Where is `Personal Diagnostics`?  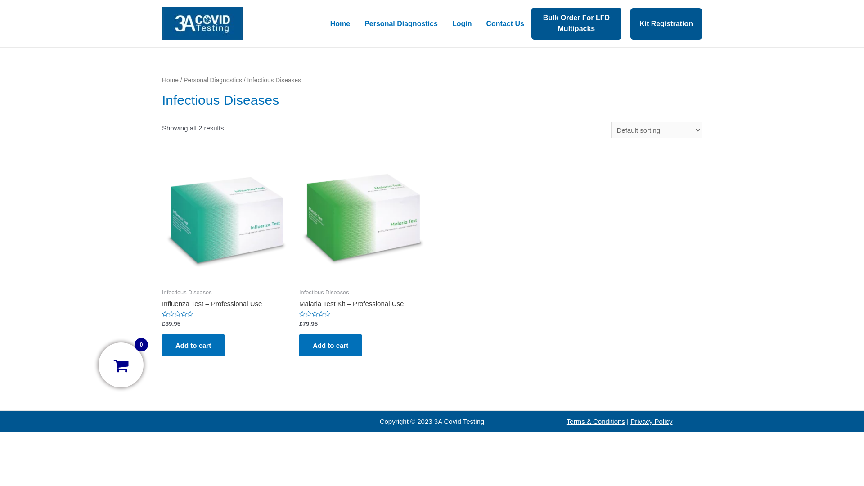
Personal Diagnostics is located at coordinates (401, 24).